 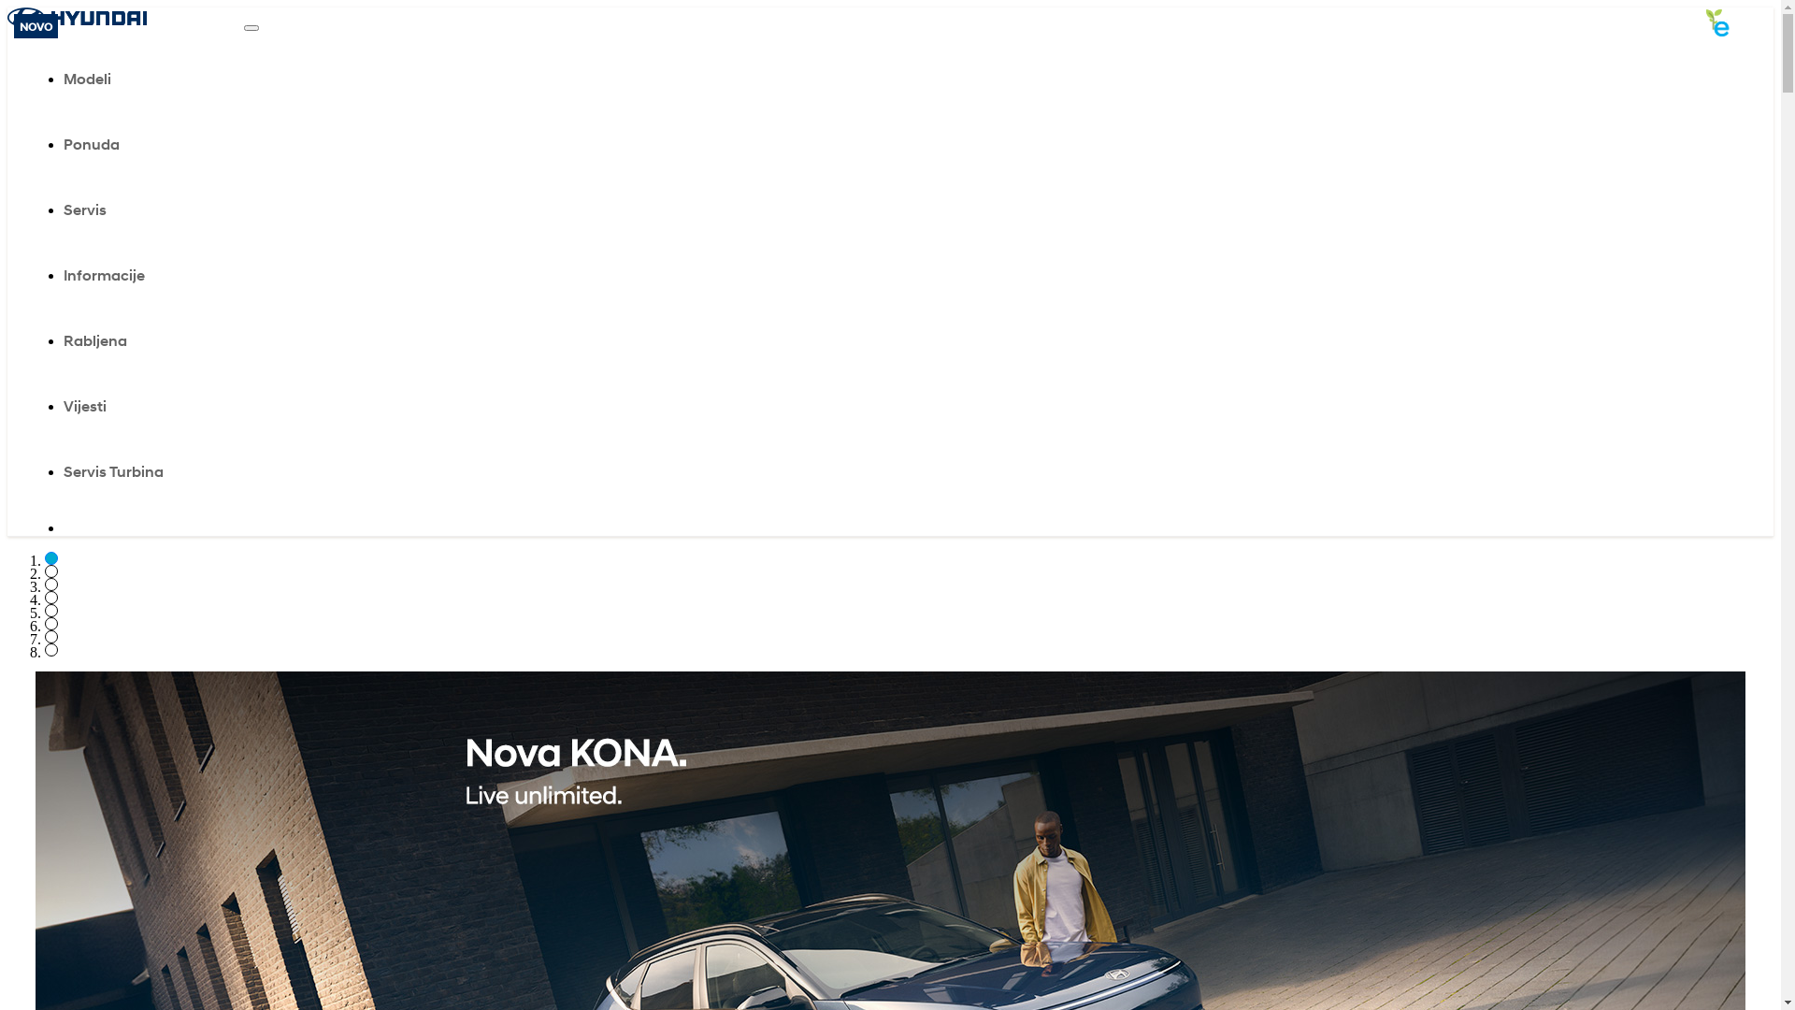 I want to click on Pratite nas, so click(x=71, y=527).